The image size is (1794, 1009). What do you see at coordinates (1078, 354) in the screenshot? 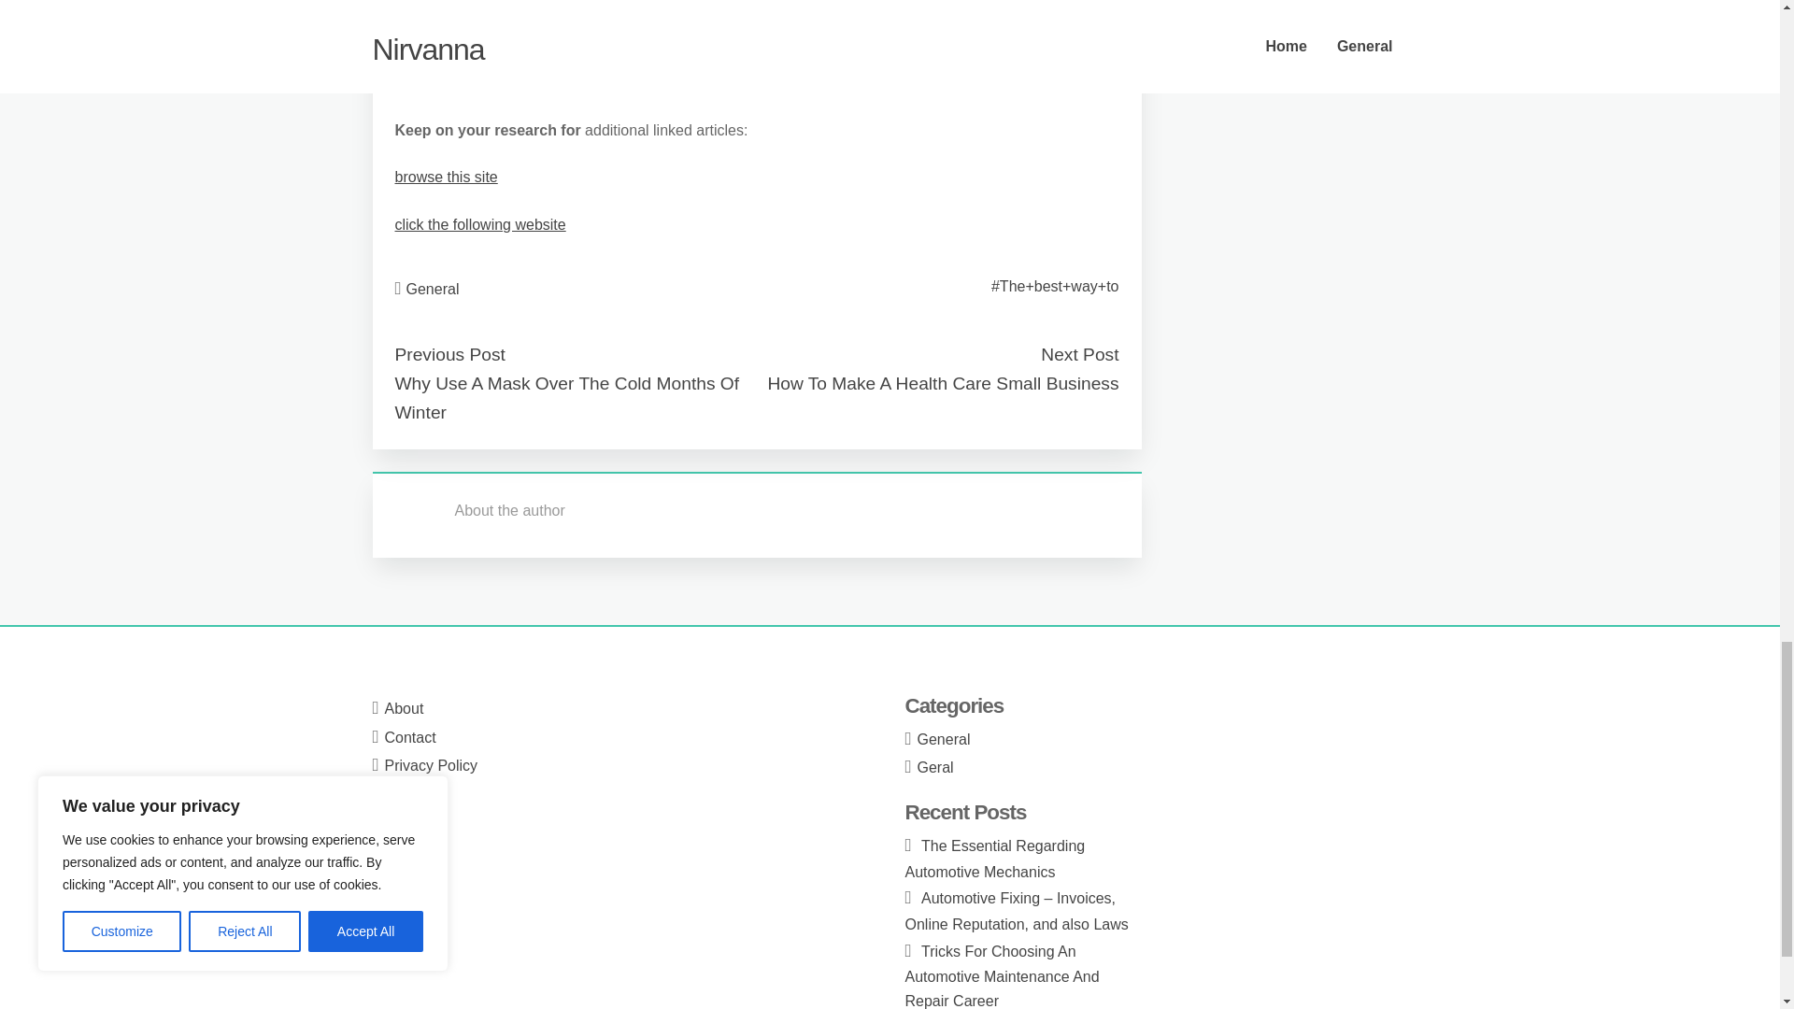
I see `Next Post` at bounding box center [1078, 354].